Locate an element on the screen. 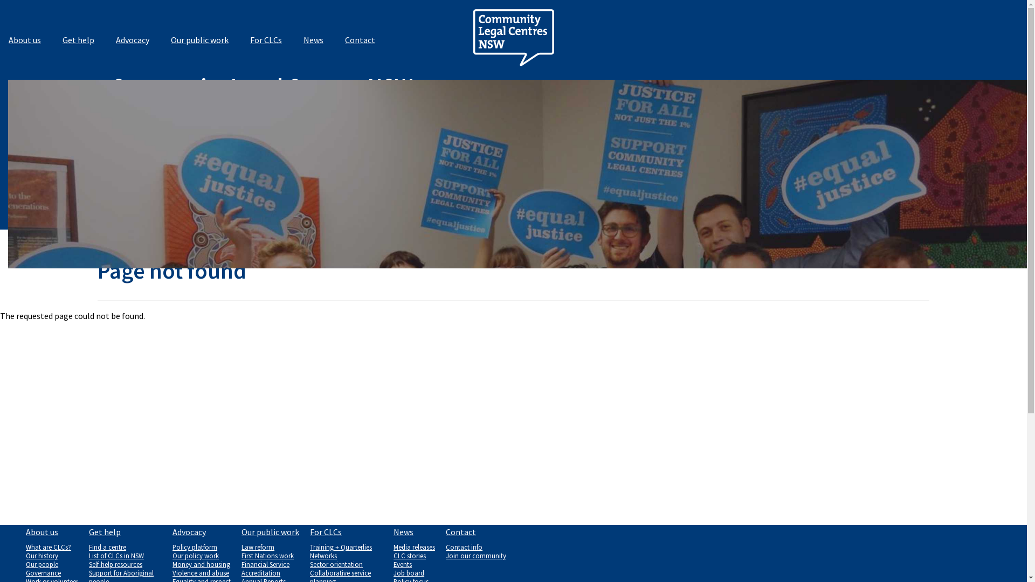  Law reform is located at coordinates (271, 547).